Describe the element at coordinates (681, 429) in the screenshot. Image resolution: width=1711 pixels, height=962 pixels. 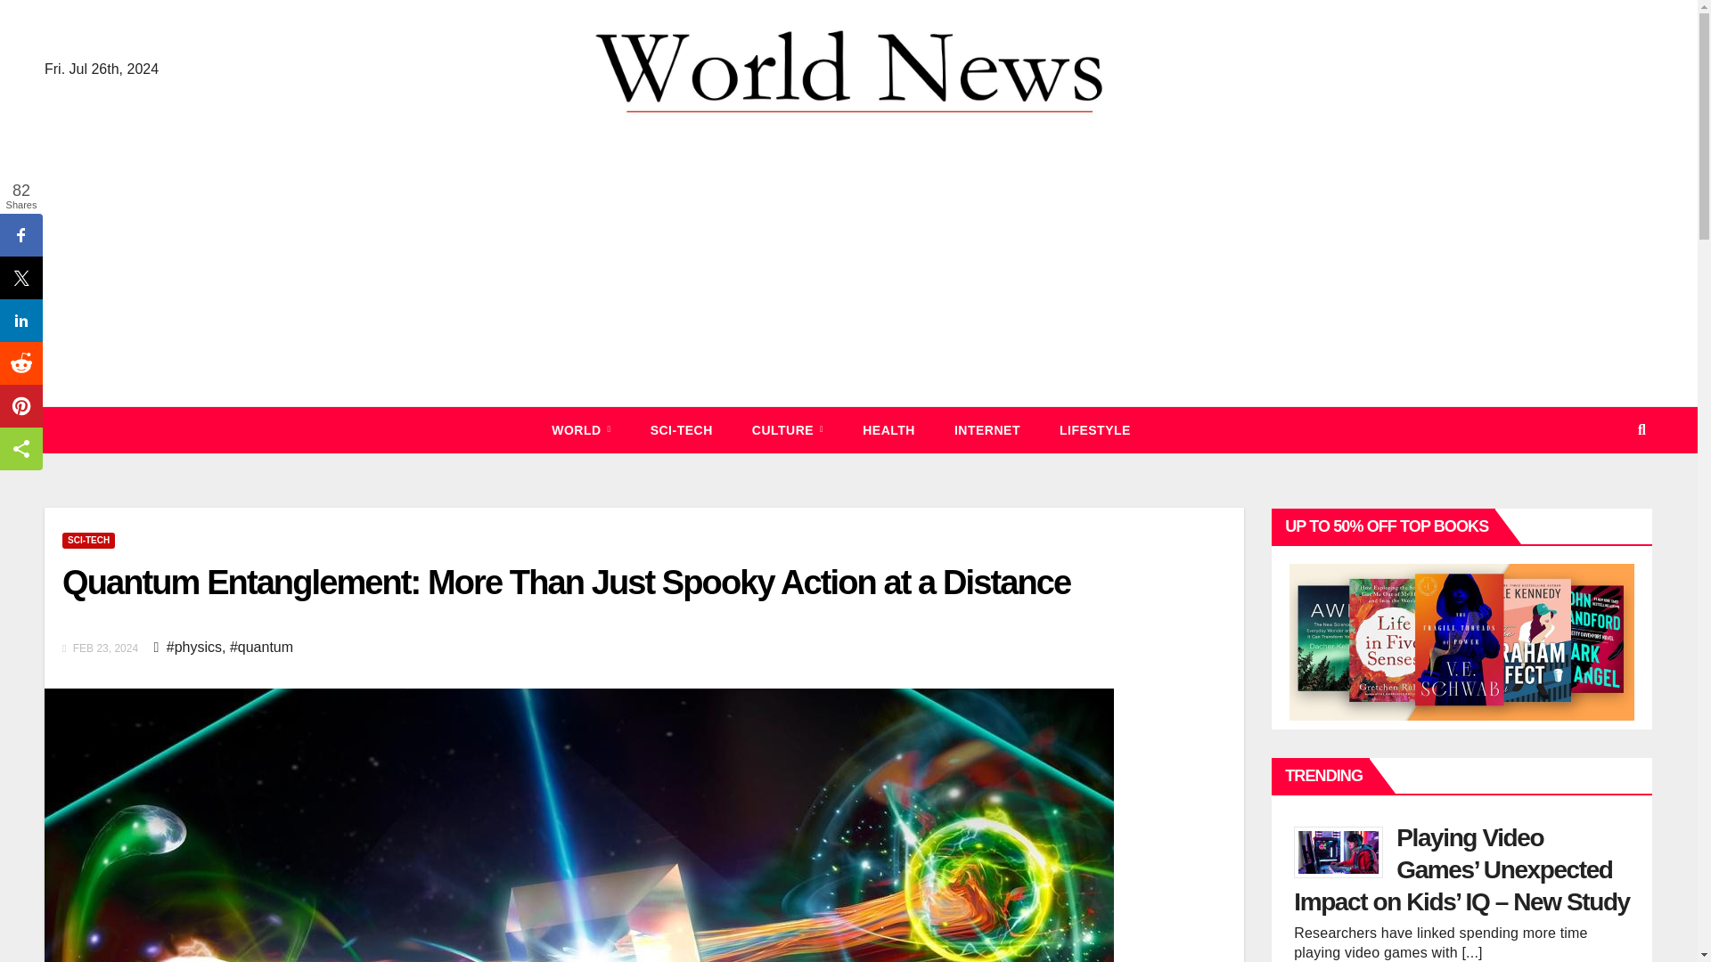
I see `SCI-TECH` at that location.